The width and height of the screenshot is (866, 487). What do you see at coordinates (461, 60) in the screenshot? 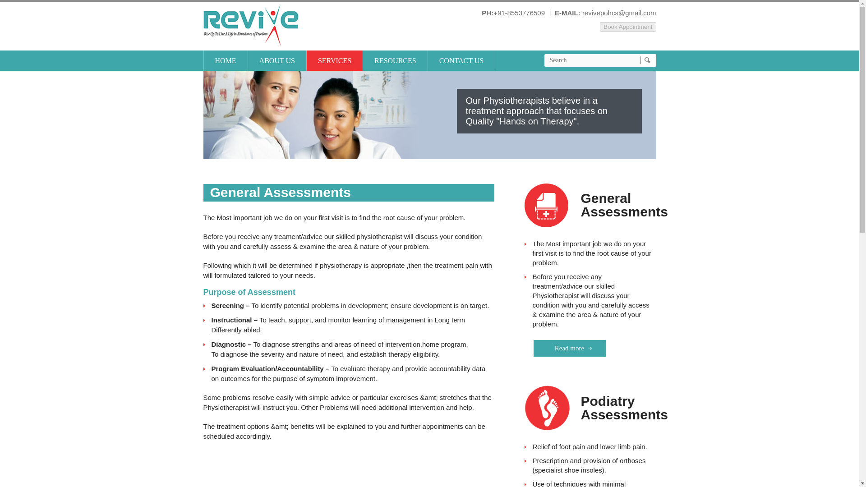
I see `CONTACT US` at bounding box center [461, 60].